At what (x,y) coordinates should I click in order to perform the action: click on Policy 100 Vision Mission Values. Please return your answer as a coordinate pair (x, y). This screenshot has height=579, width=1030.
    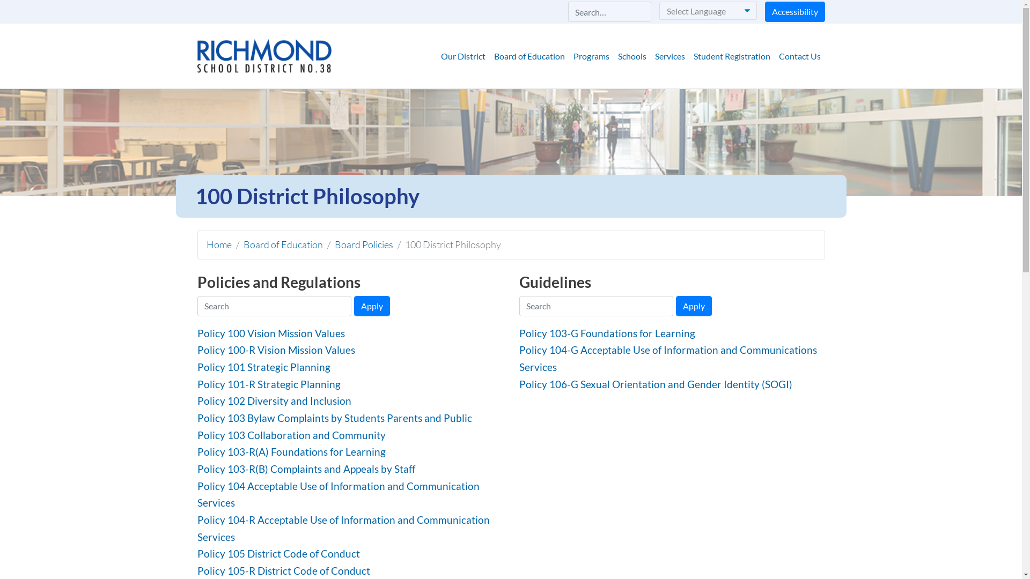
    Looking at the image, I should click on (271, 333).